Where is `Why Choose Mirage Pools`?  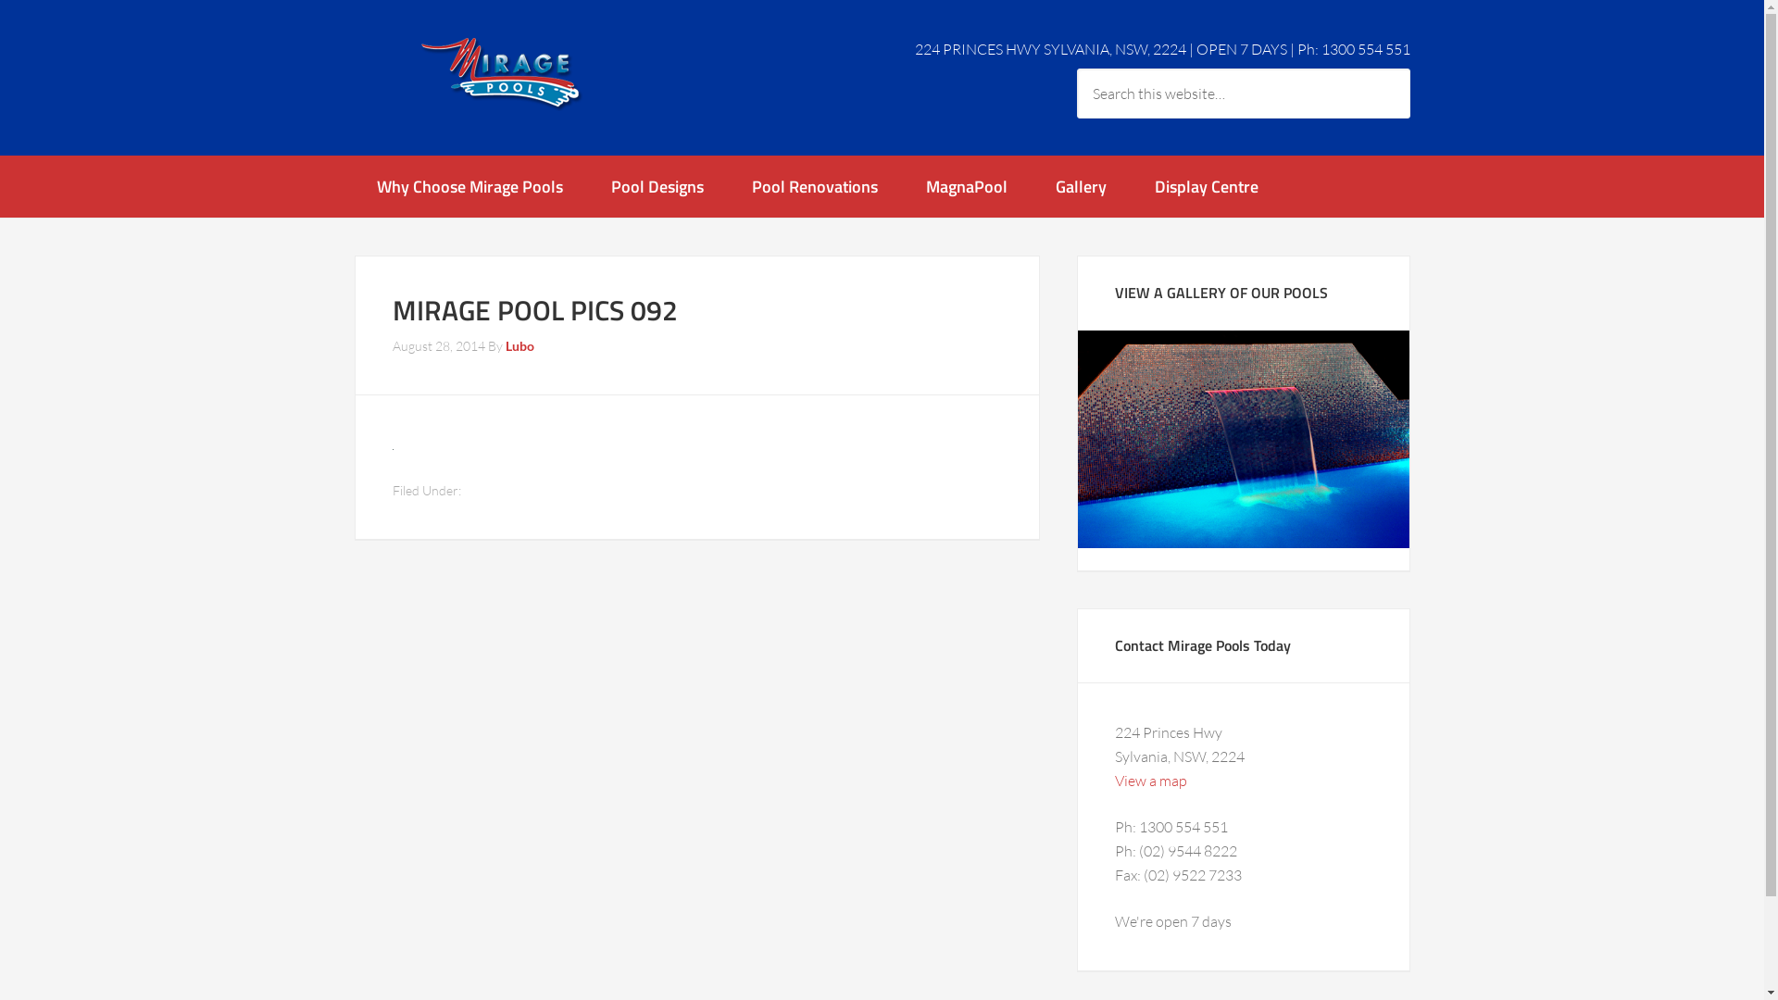
Why Choose Mirage Pools is located at coordinates (469, 187).